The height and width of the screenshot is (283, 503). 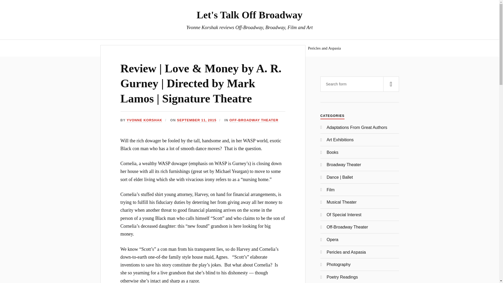 What do you see at coordinates (225, 48) in the screenshot?
I see `Off Broadway` at bounding box center [225, 48].